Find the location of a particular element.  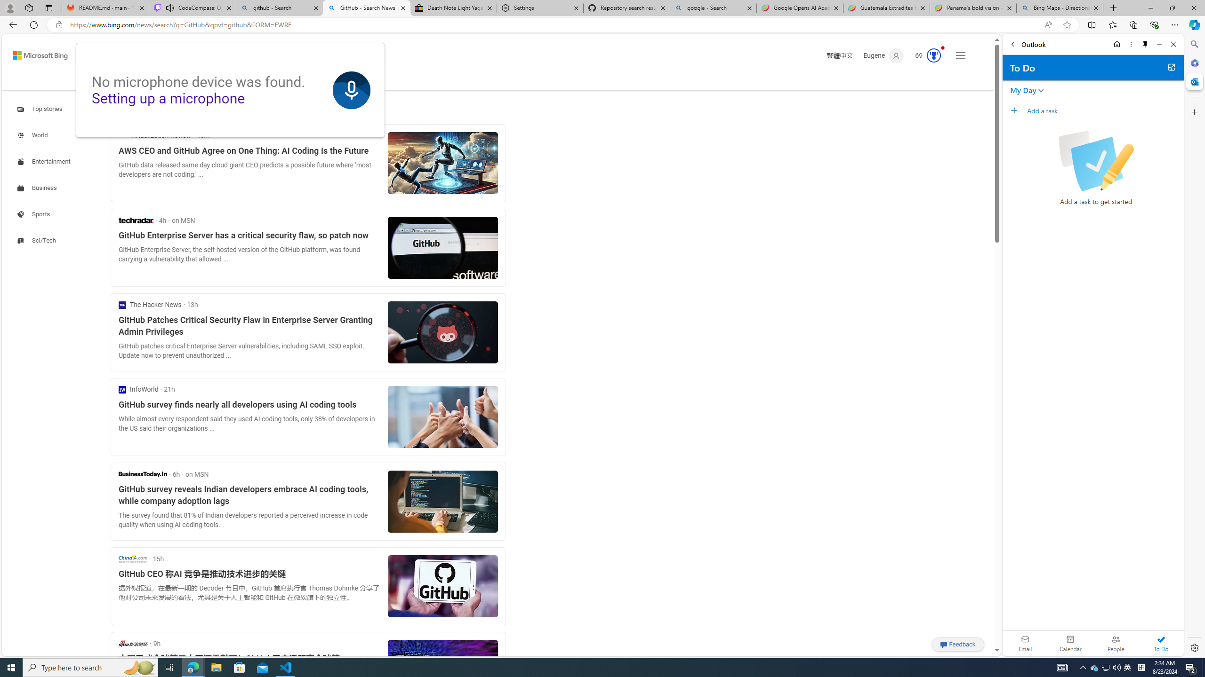

MAPS is located at coordinates (258, 81).